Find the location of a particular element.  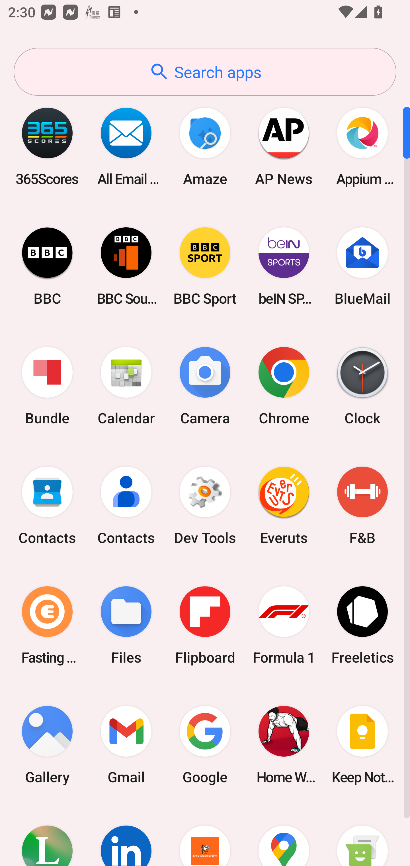

  Search apps is located at coordinates (205, 72).